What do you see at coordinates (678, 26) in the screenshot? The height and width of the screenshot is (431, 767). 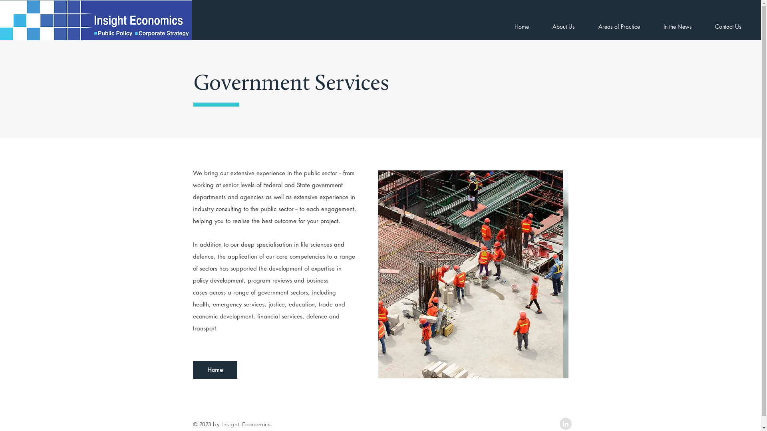 I see `In the News` at bounding box center [678, 26].